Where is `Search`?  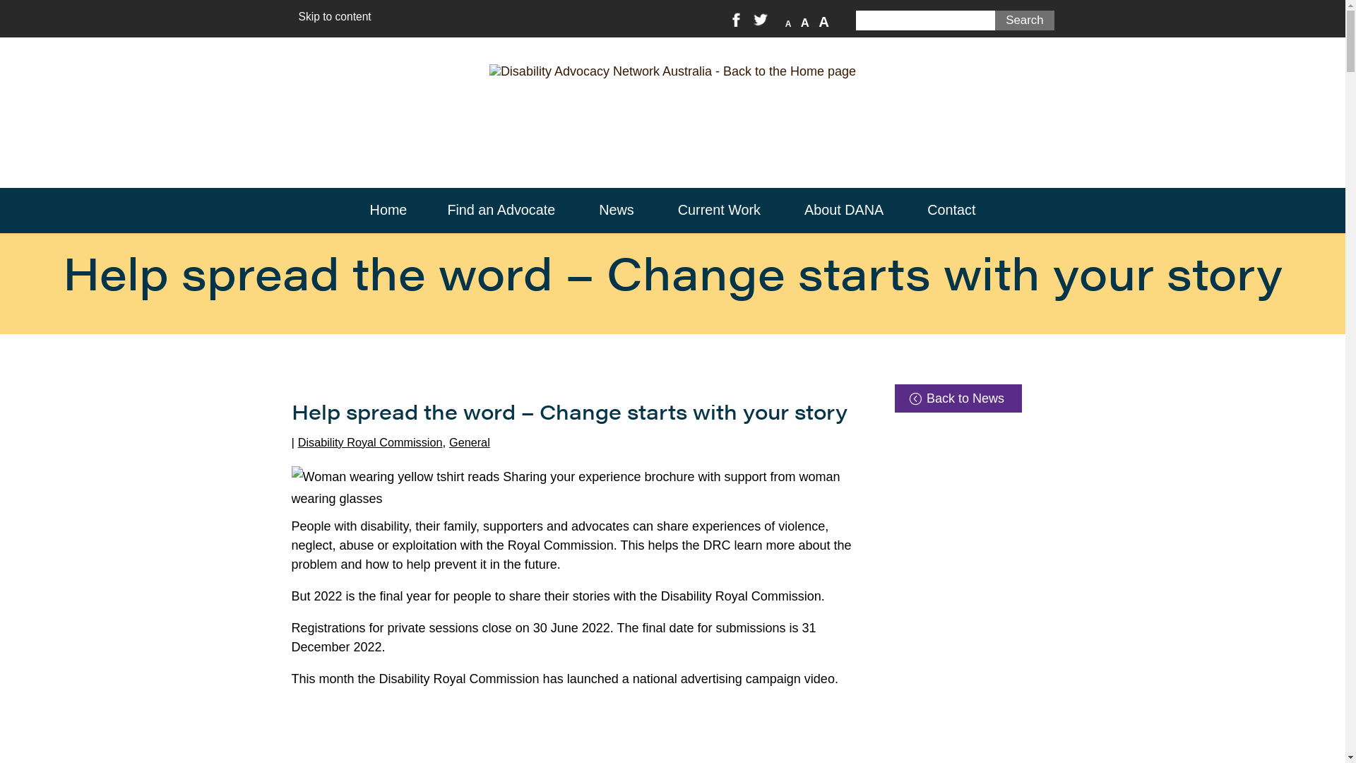 Search is located at coordinates (1024, 20).